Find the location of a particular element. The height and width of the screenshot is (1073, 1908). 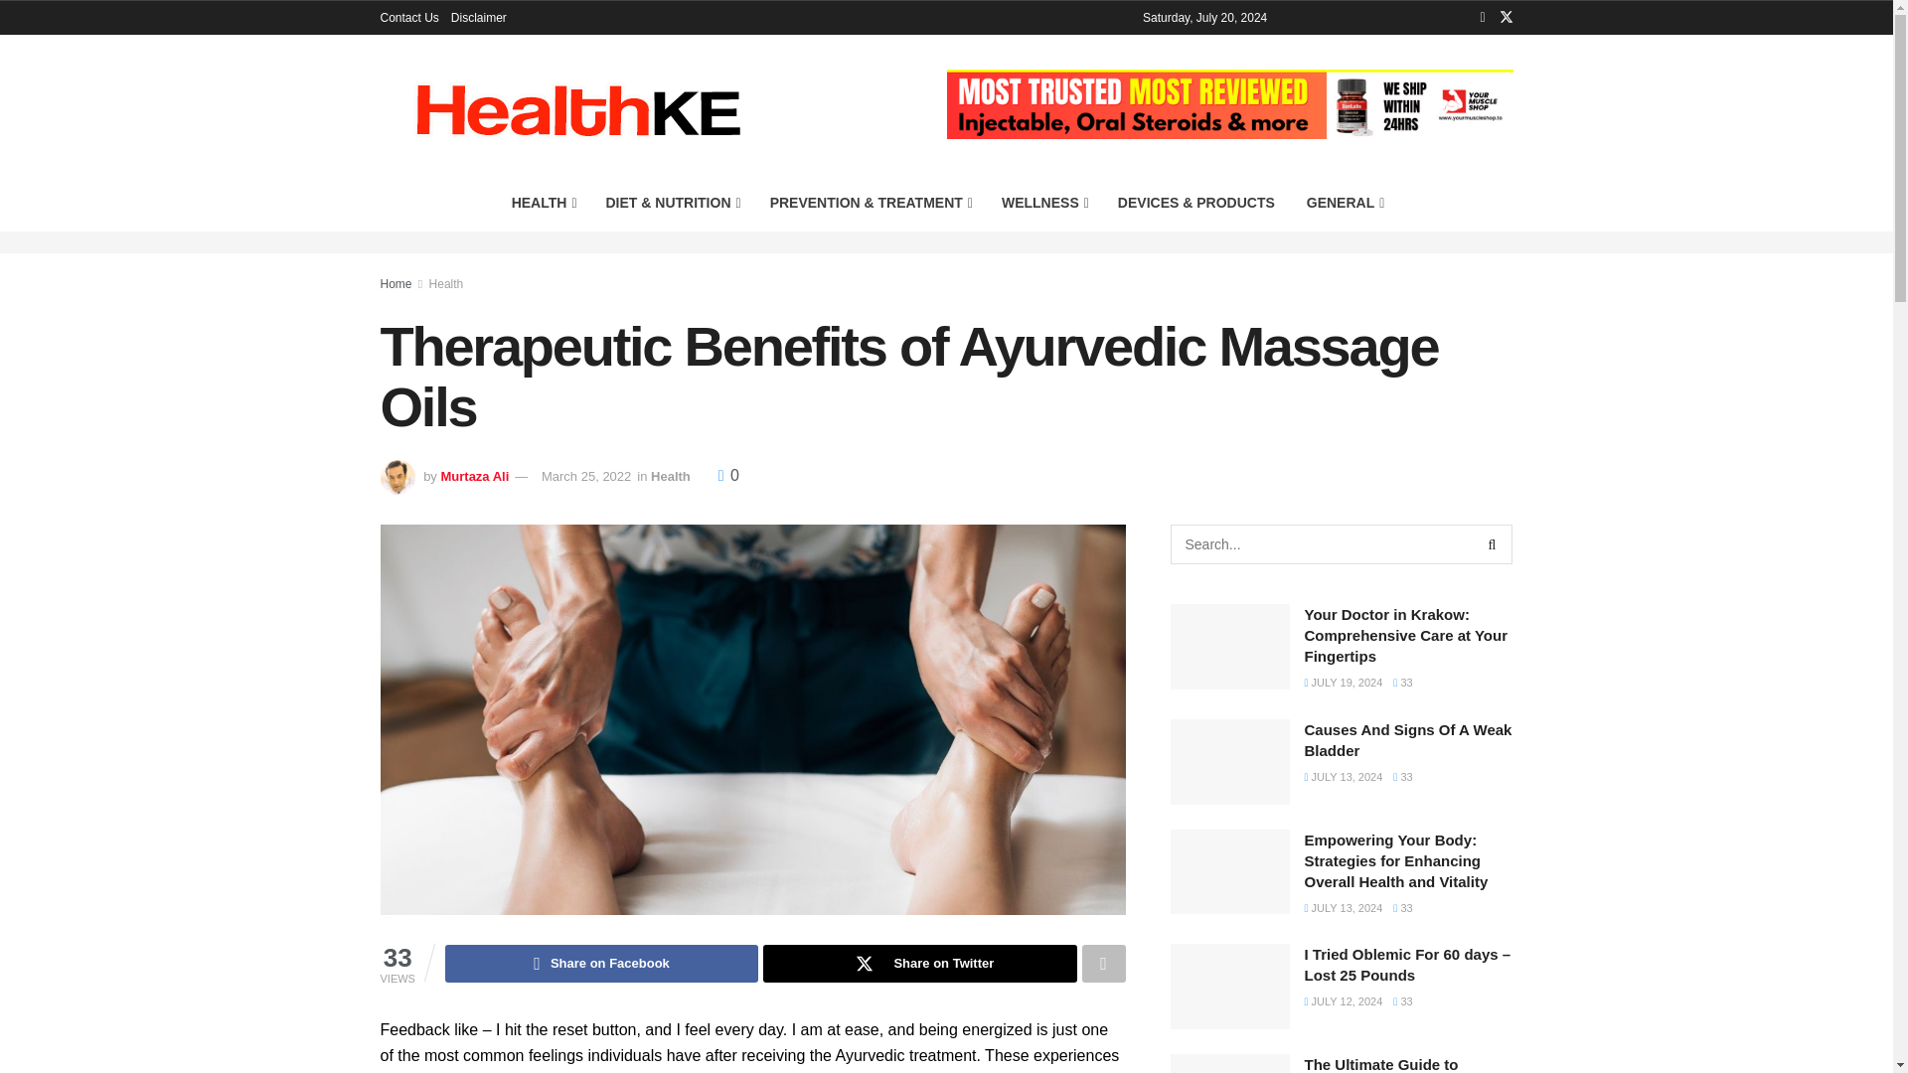

GENERAL is located at coordinates (1345, 203).